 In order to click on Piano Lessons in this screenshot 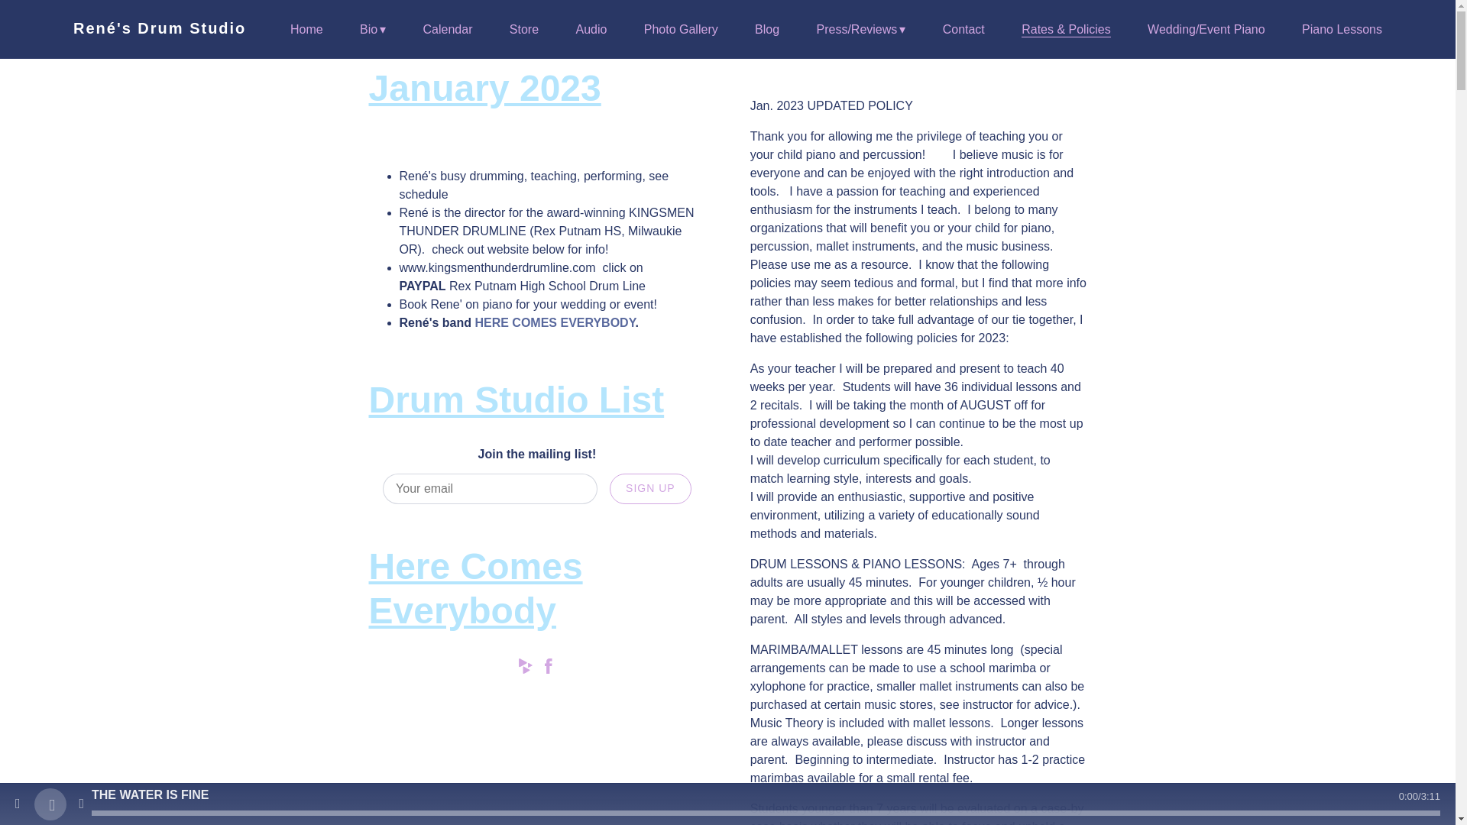, I will do `click(1342, 30)`.